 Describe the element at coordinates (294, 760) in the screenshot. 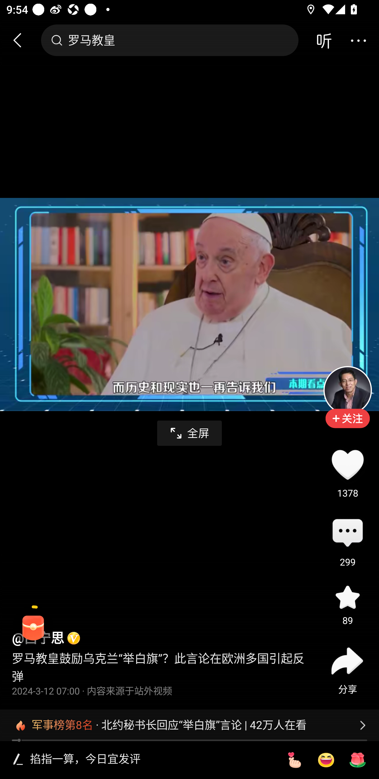

I see `[比心]` at that location.